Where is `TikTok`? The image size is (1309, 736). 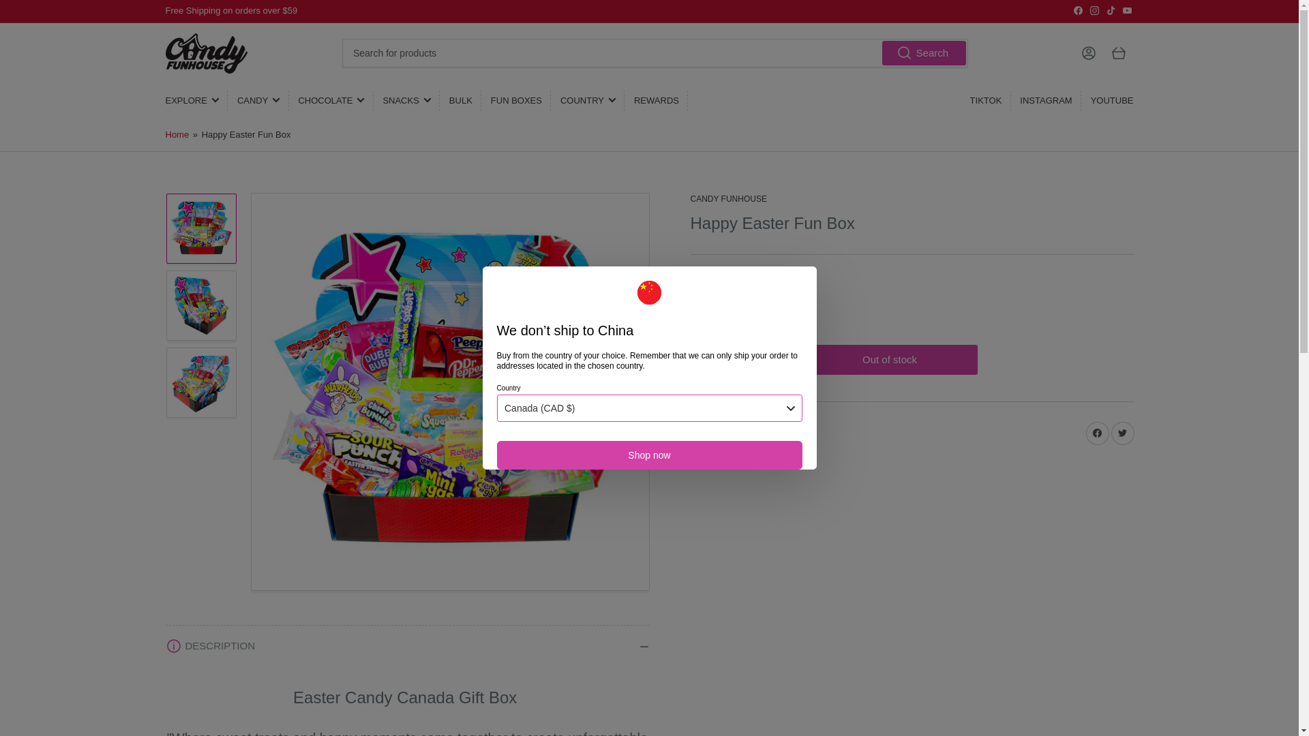
TikTok is located at coordinates (1111, 10).